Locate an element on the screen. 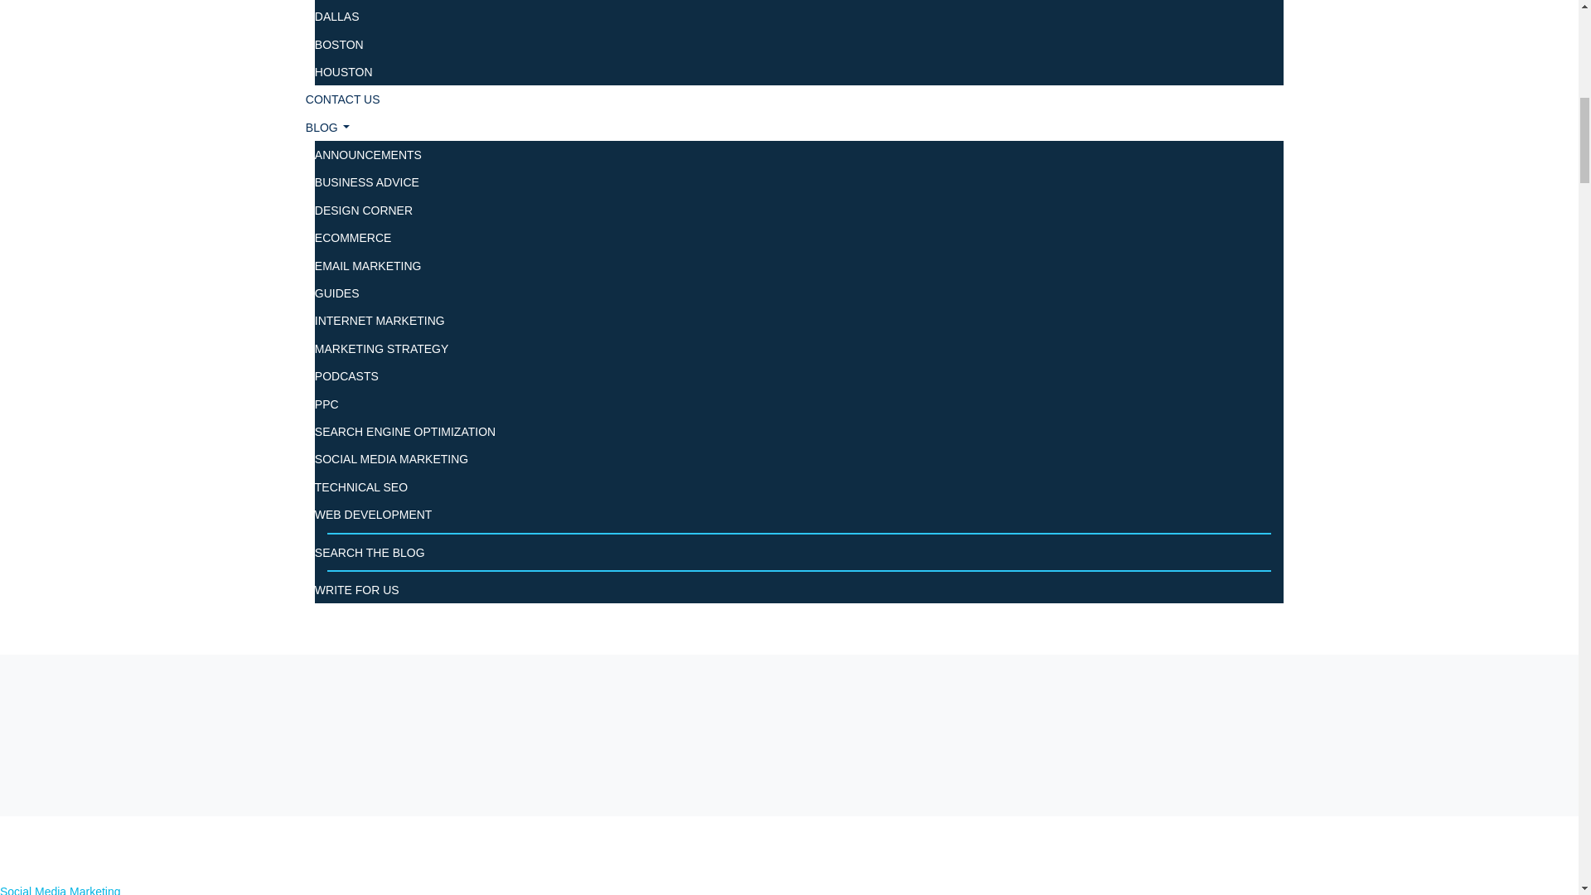 Image resolution: width=1591 pixels, height=895 pixels. BLOG is located at coordinates (327, 128).